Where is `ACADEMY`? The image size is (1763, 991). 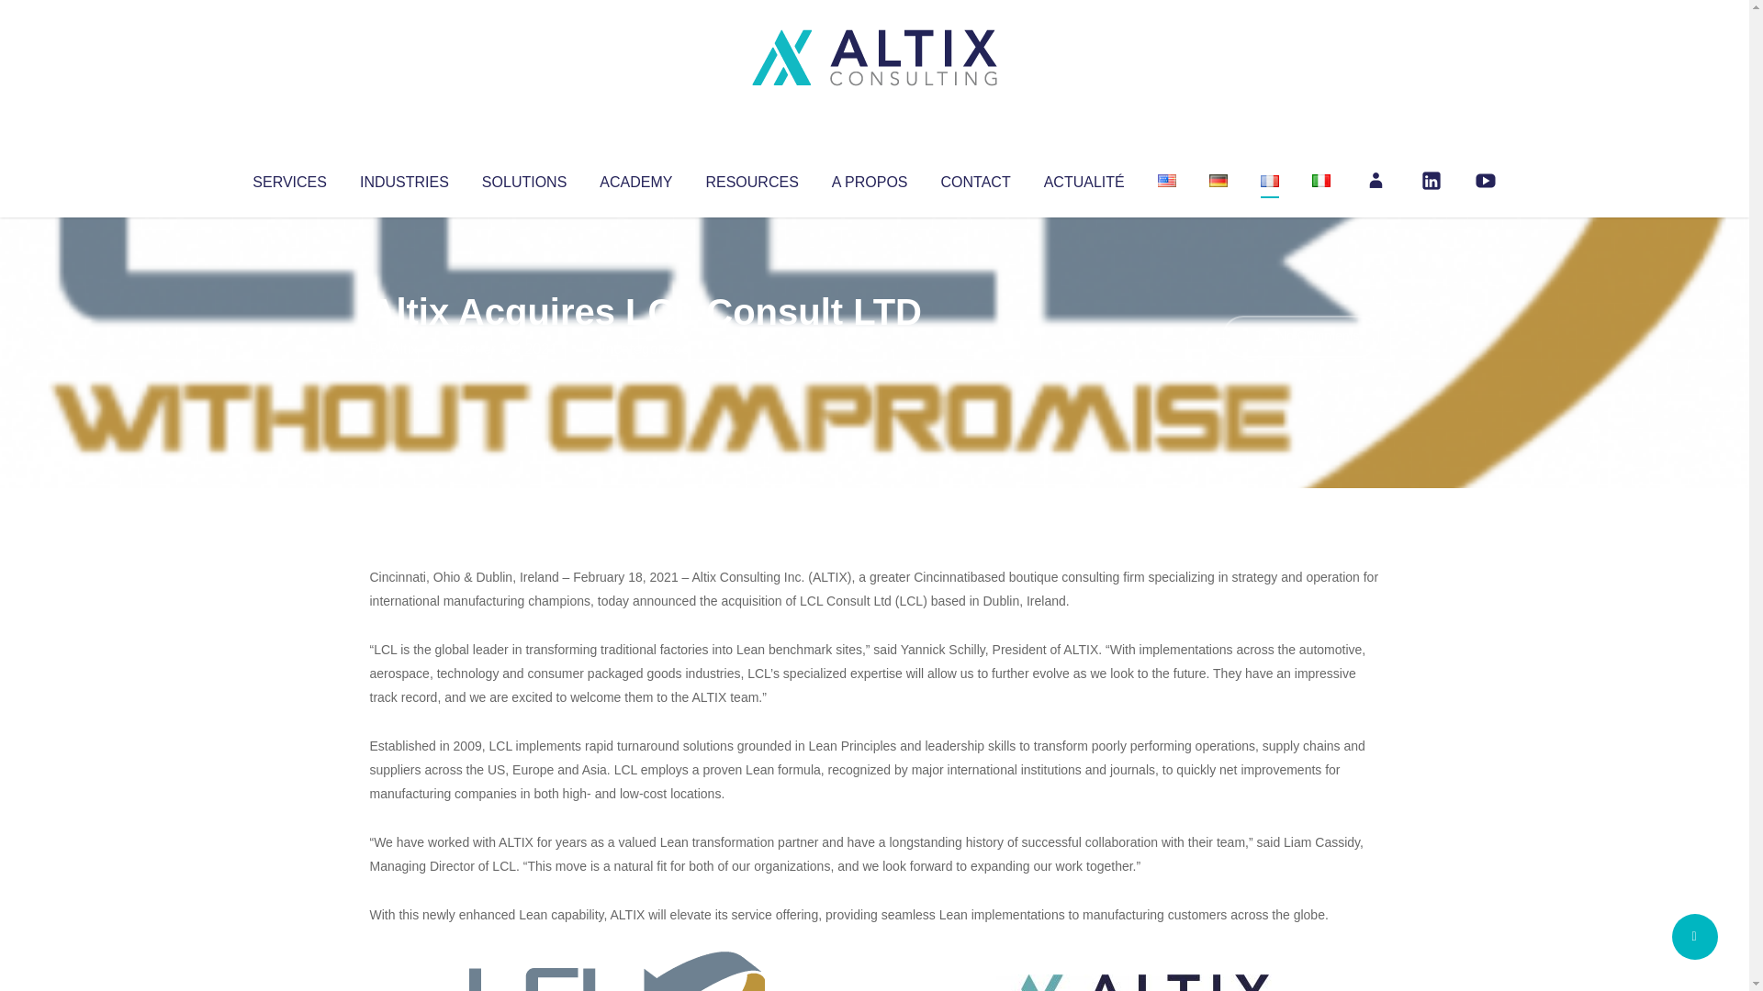
ACADEMY is located at coordinates (635, 178).